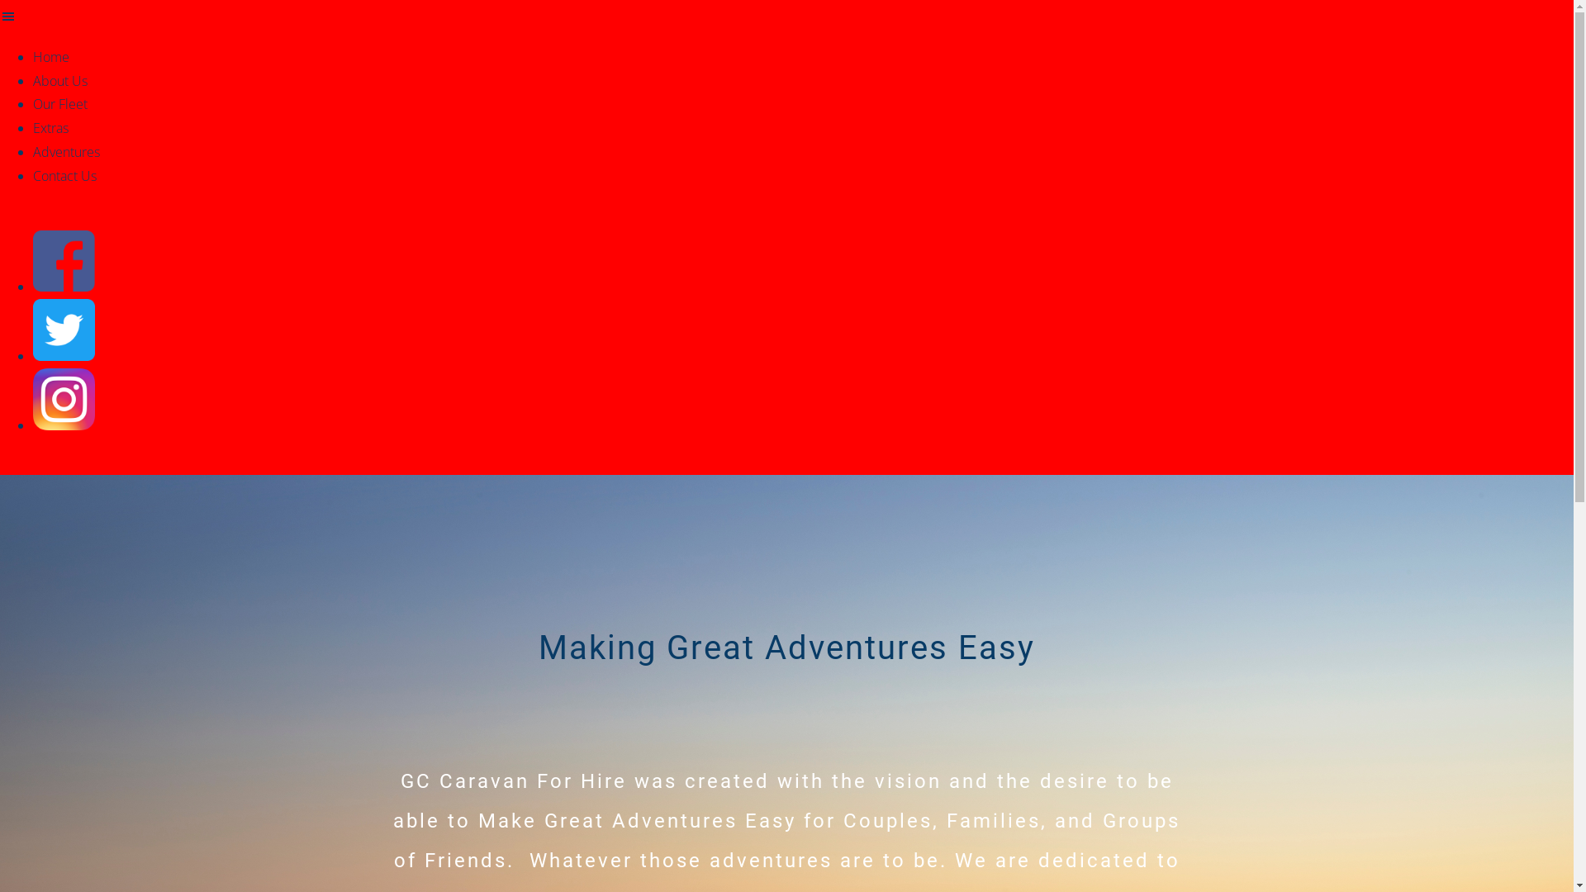 The width and height of the screenshot is (1586, 892). I want to click on Follow Us on Facebook, so click(64, 287).